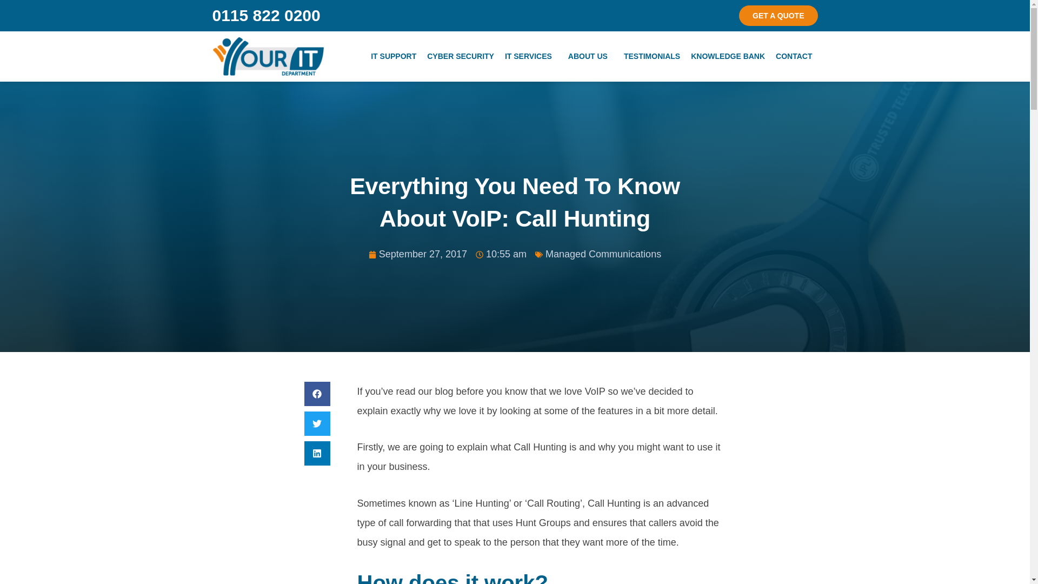 The image size is (1038, 584). What do you see at coordinates (460, 56) in the screenshot?
I see `CYBER SECURITY` at bounding box center [460, 56].